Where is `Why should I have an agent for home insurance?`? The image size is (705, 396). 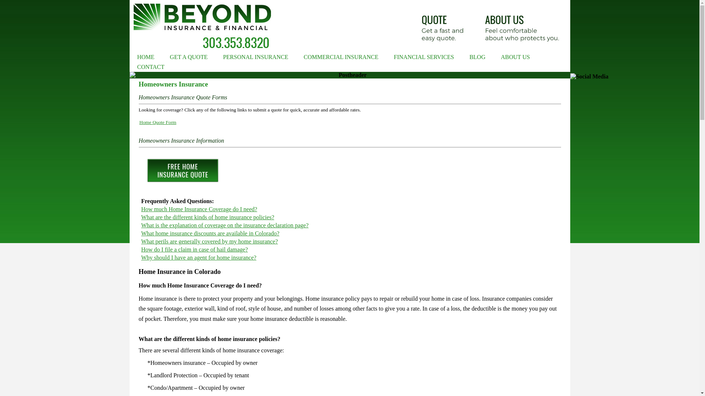 Why should I have an agent for home insurance? is located at coordinates (199, 257).